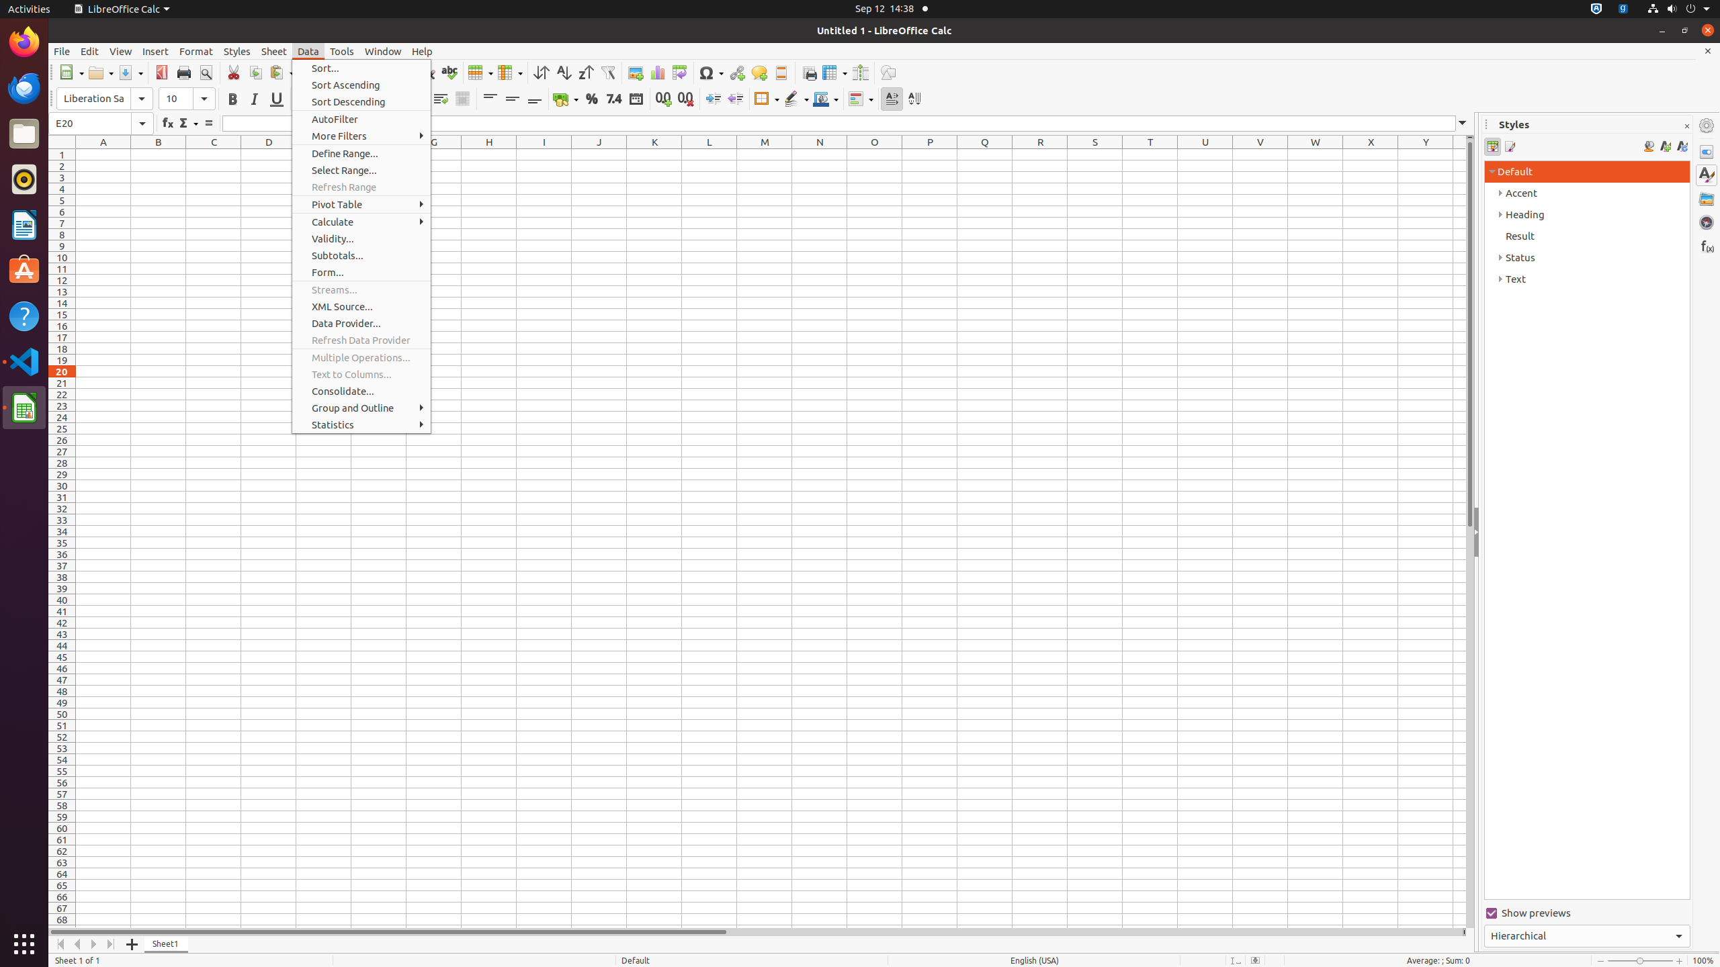  Describe the element at coordinates (1707, 199) in the screenshot. I see `Gallery` at that location.